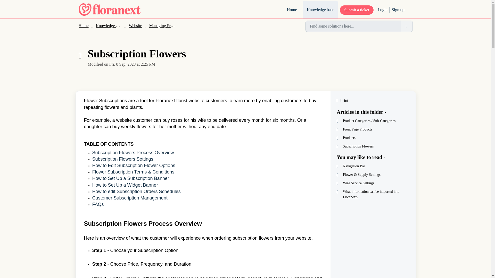  What do you see at coordinates (130, 198) in the screenshot?
I see `Customer Subscription Management` at bounding box center [130, 198].